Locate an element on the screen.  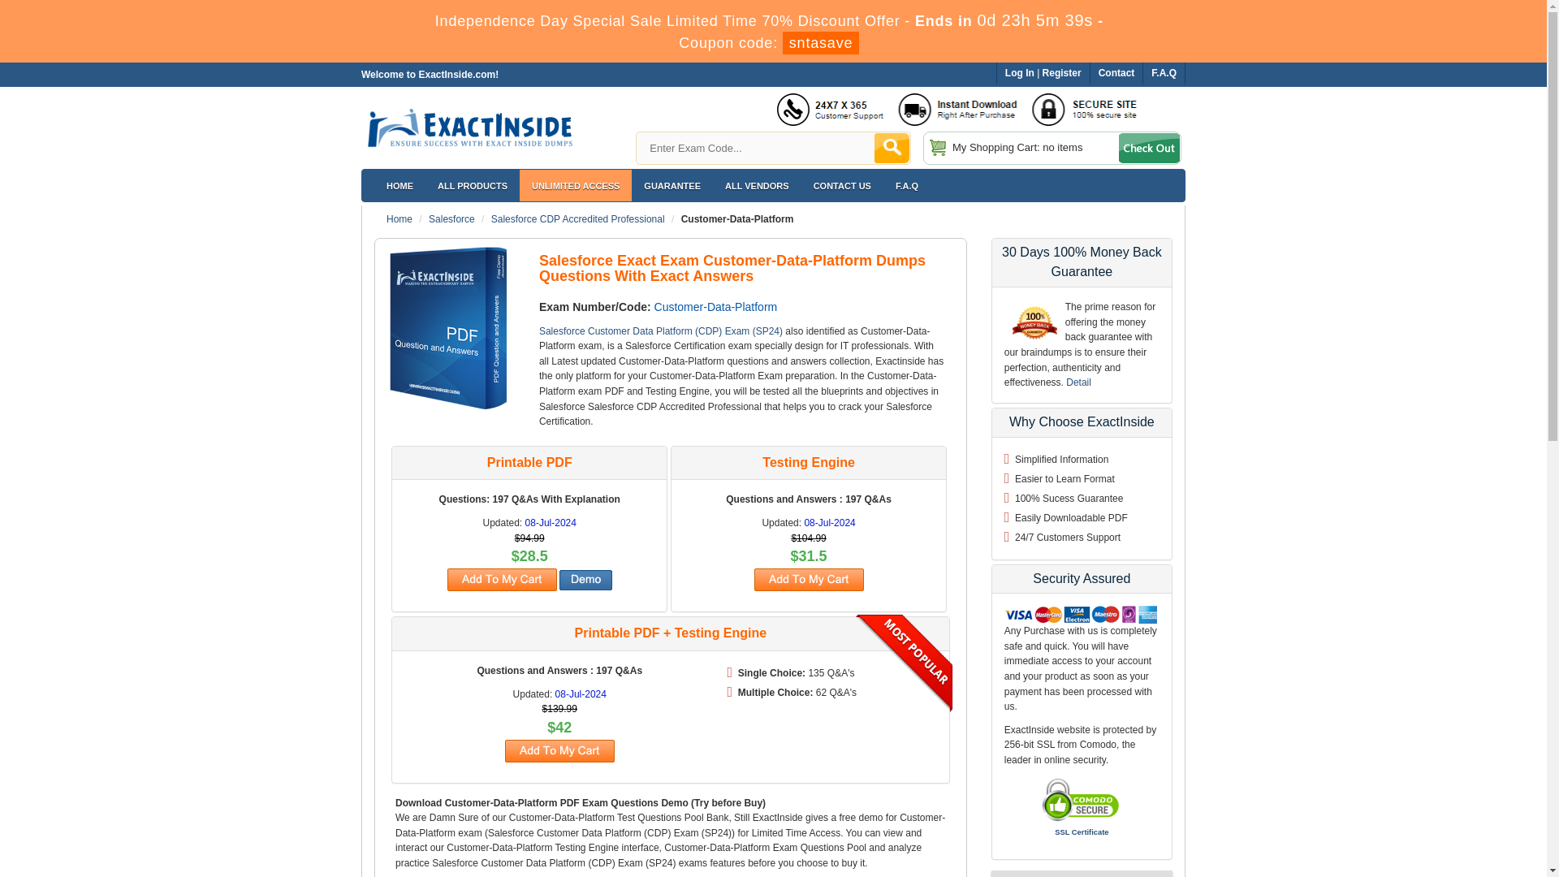
Salesforce CDP Accredited Professional is located at coordinates (578, 219).